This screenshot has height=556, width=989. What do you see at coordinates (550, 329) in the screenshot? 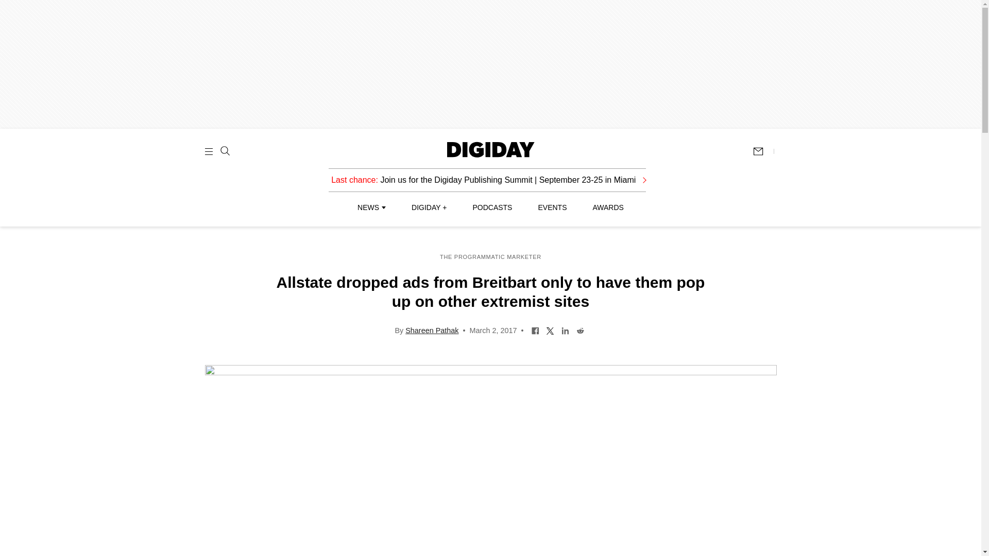
I see `Share on Twitter` at bounding box center [550, 329].